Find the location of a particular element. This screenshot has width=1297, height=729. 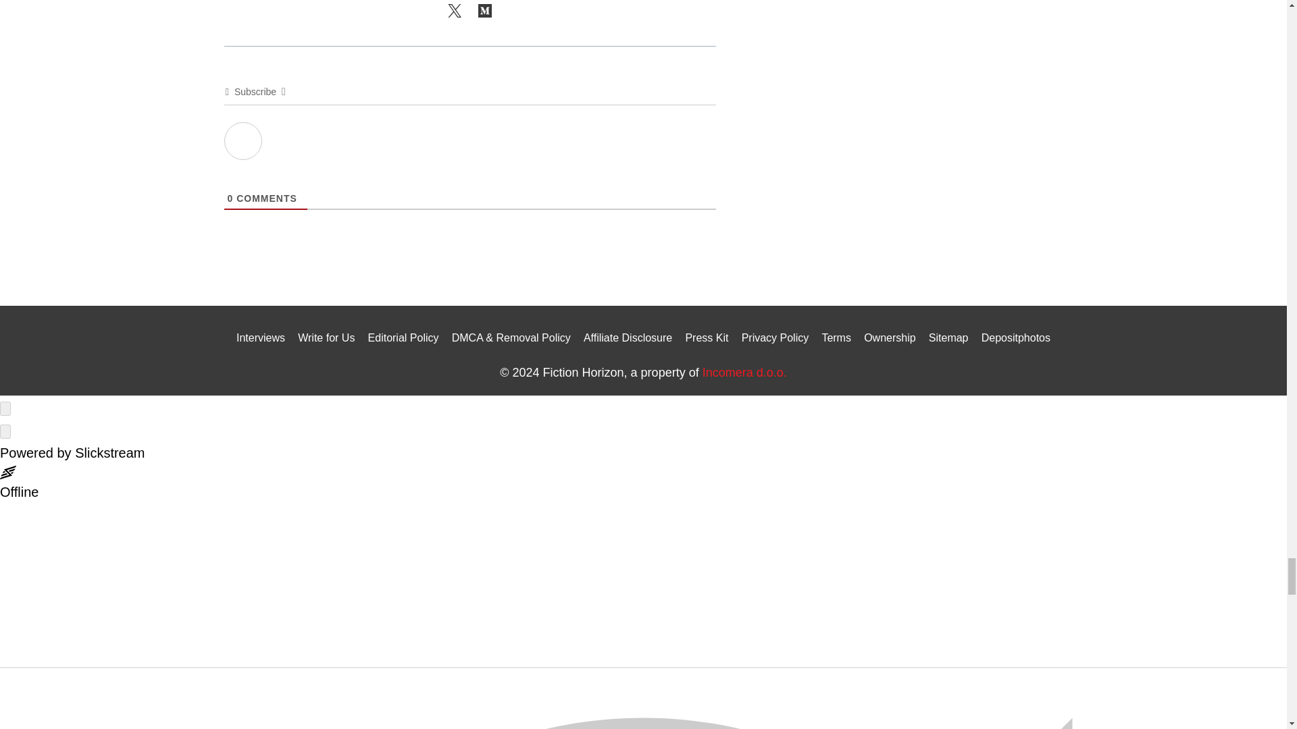

Follow Arthur S. Poe on Medium is located at coordinates (485, 12).